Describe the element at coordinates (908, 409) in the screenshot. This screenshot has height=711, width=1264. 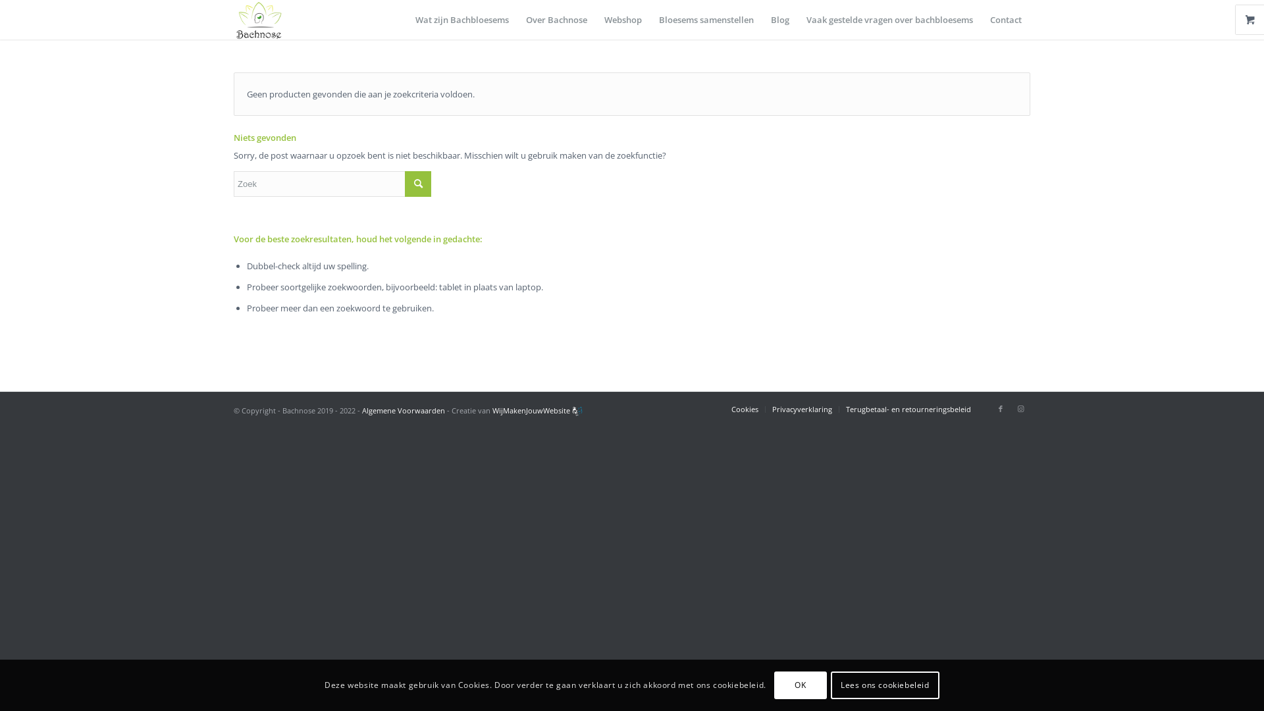
I see `Terugbetaal- en retourneringsbeleid` at that location.